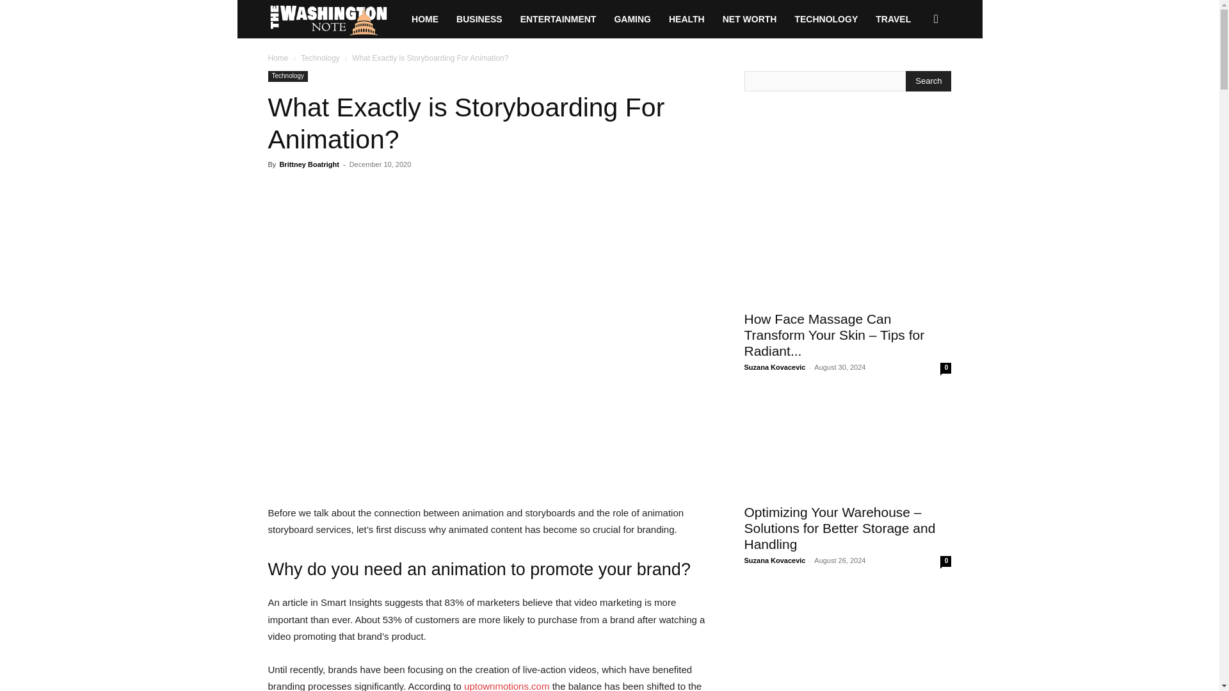 The height and width of the screenshot is (691, 1229). I want to click on Search, so click(915, 74).